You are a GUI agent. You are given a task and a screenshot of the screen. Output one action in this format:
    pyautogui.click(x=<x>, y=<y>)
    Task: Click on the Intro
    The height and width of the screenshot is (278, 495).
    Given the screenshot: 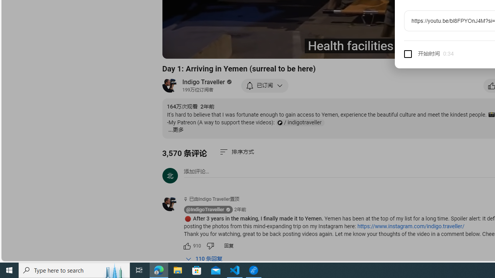 What is the action you would take?
    pyautogui.click(x=264, y=49)
    